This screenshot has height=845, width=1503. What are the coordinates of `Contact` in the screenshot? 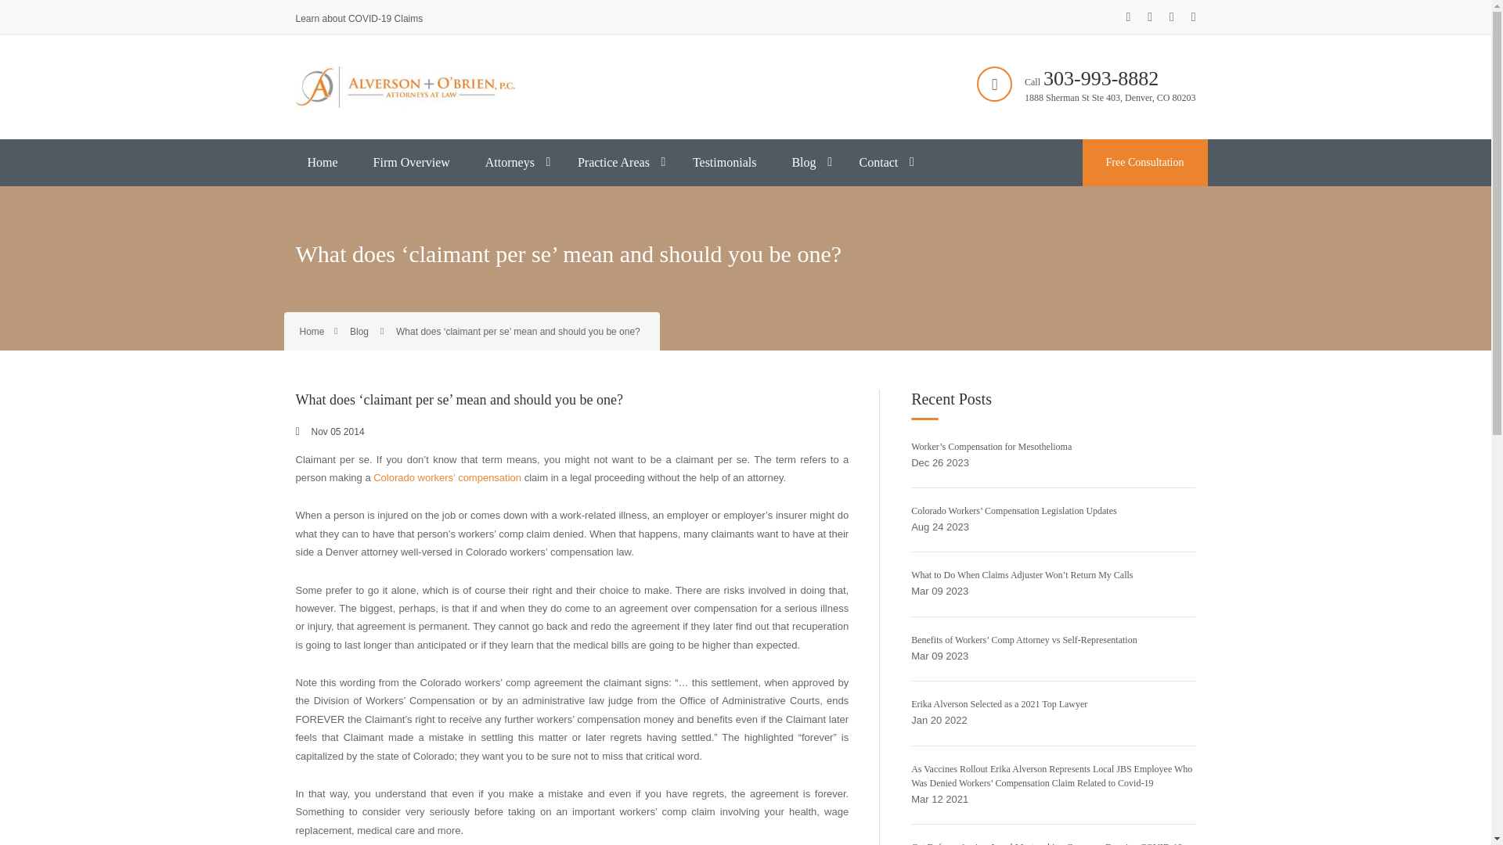 It's located at (878, 163).